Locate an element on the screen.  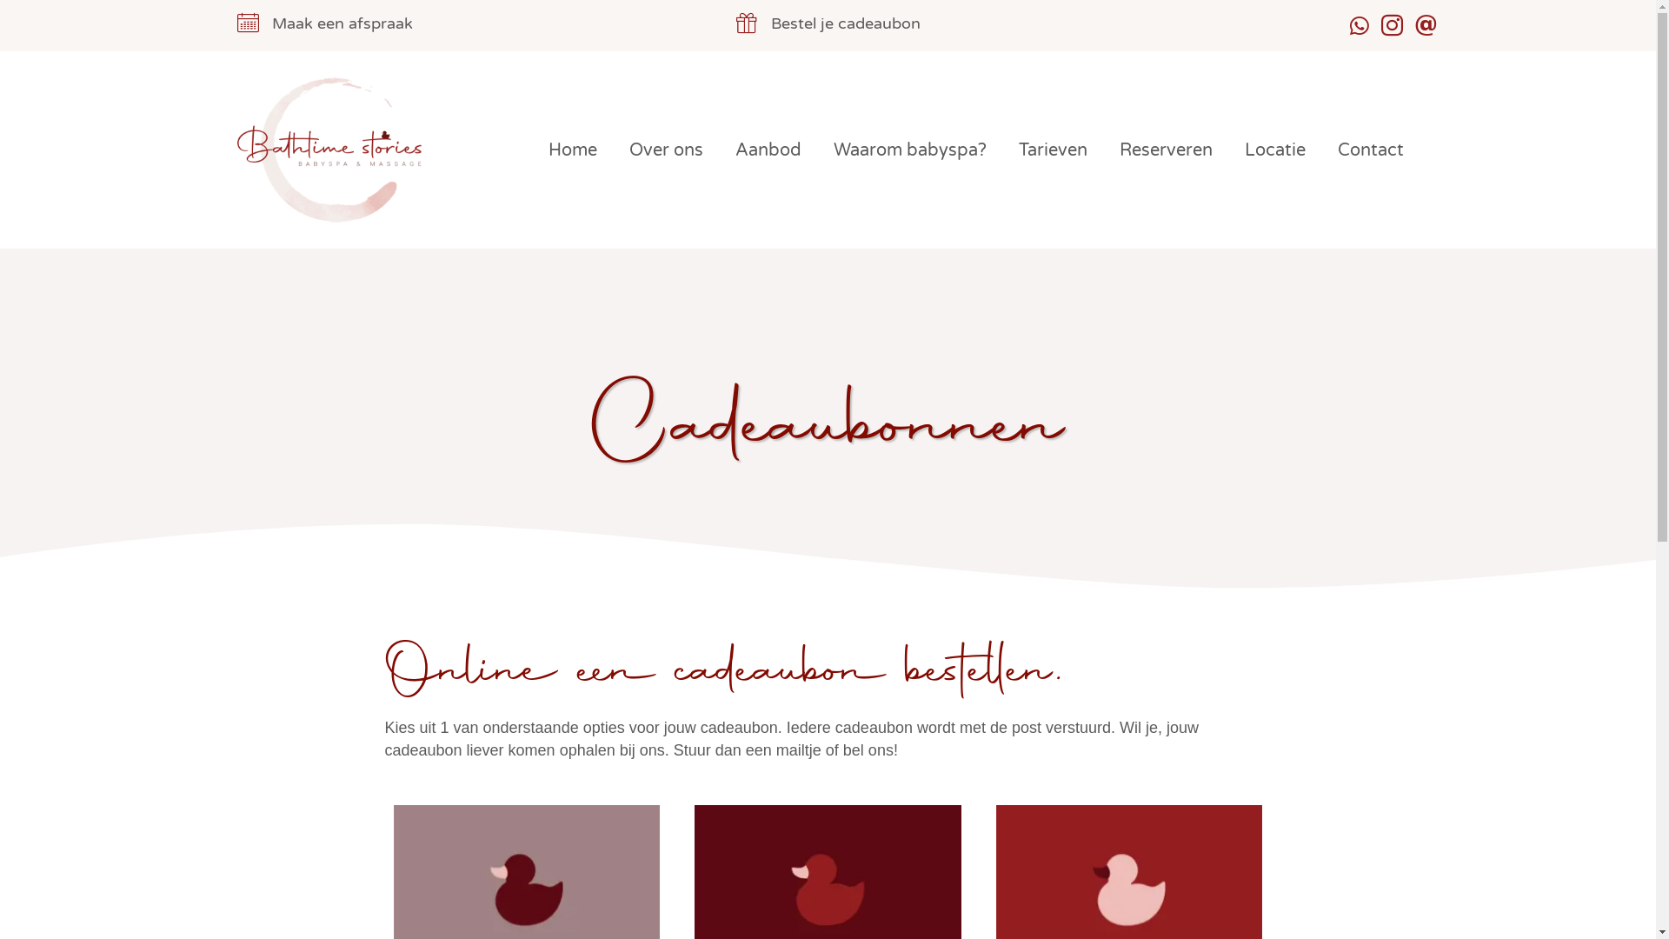
Locatie is located at coordinates (1275, 150).